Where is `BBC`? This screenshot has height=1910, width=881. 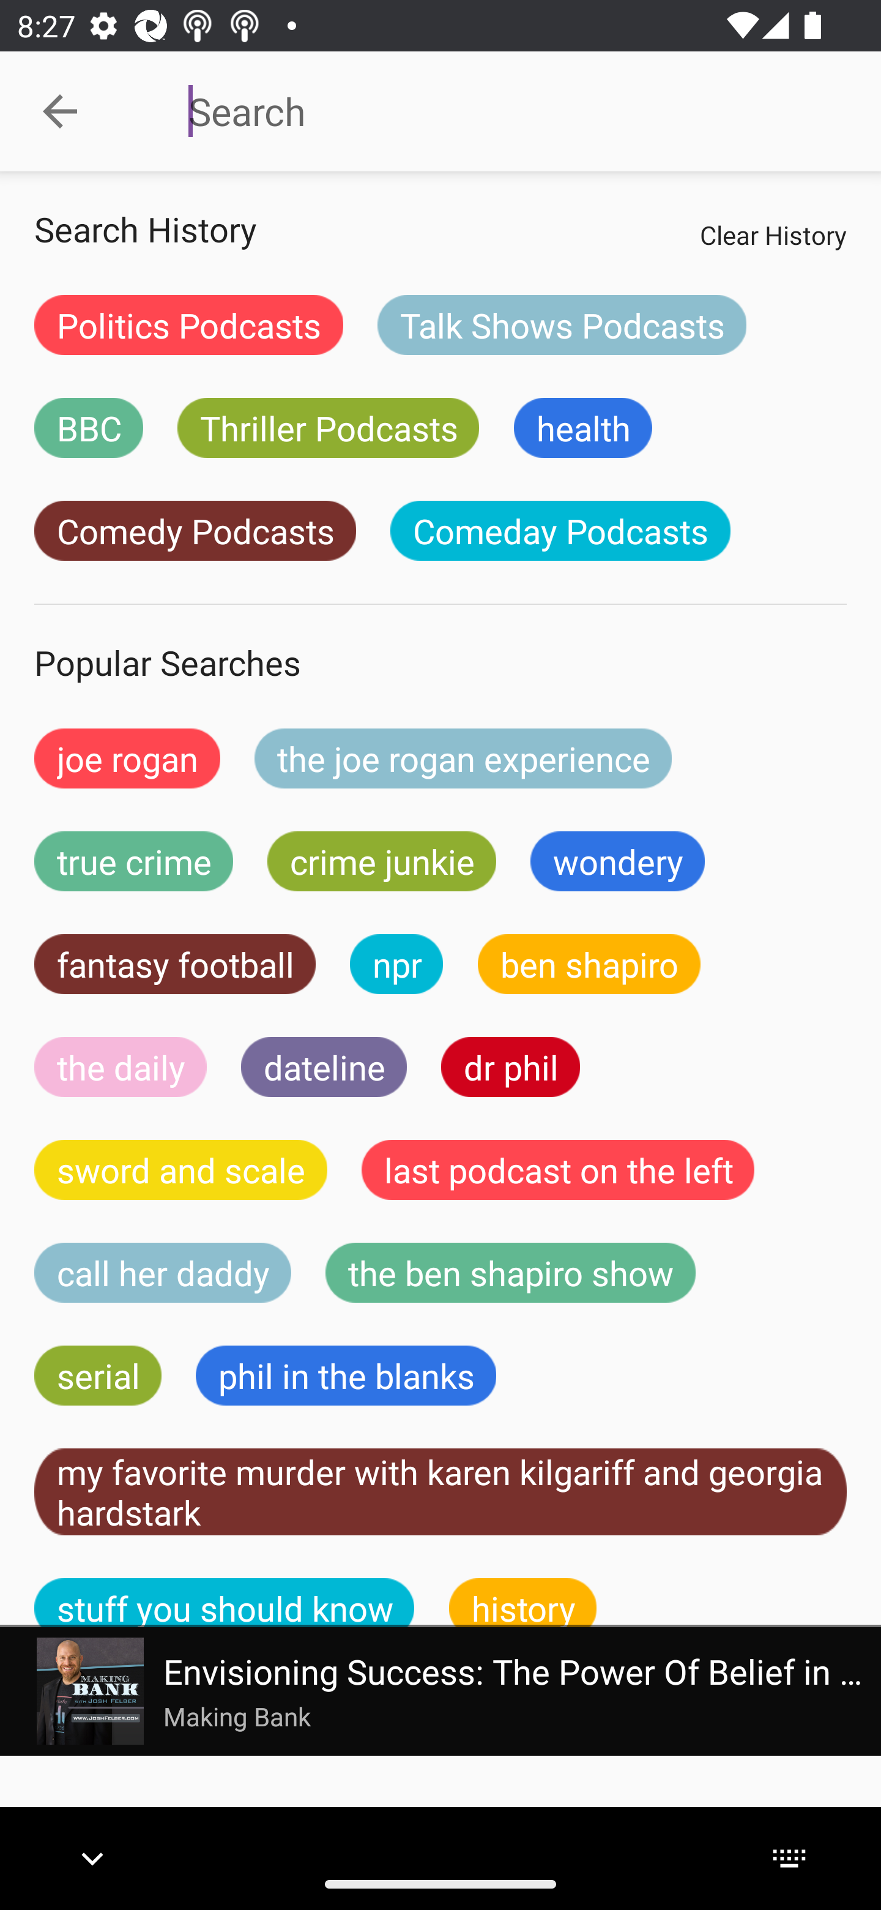 BBC is located at coordinates (88, 427).